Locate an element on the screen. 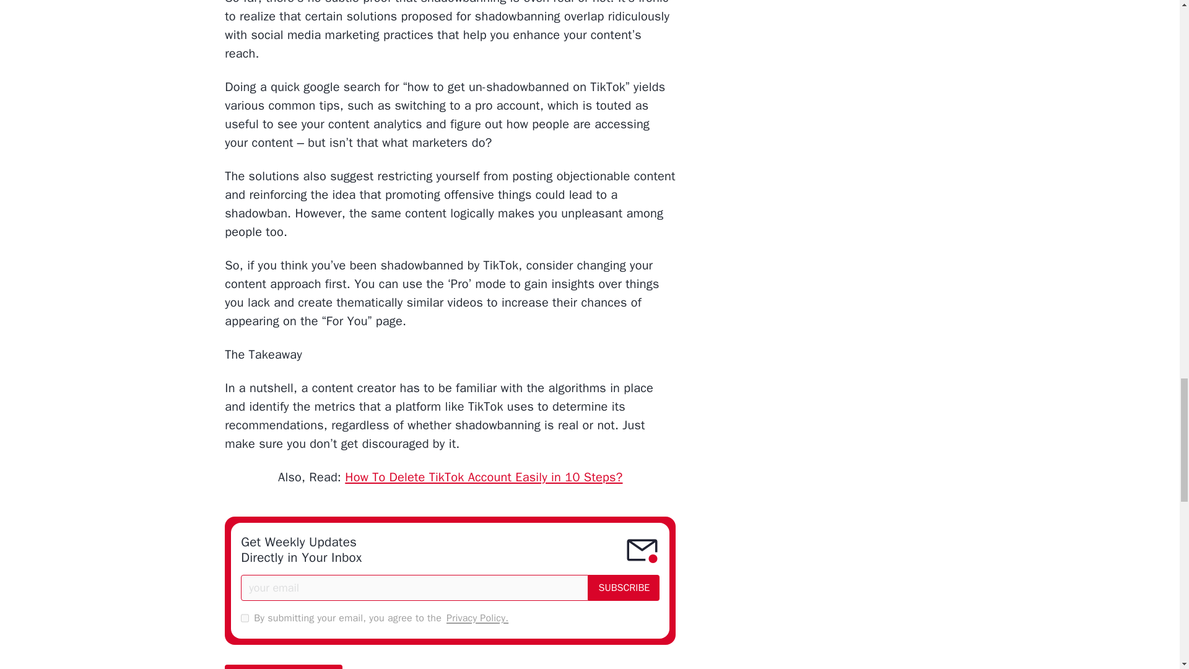  Leave a Comment is located at coordinates (283, 667).